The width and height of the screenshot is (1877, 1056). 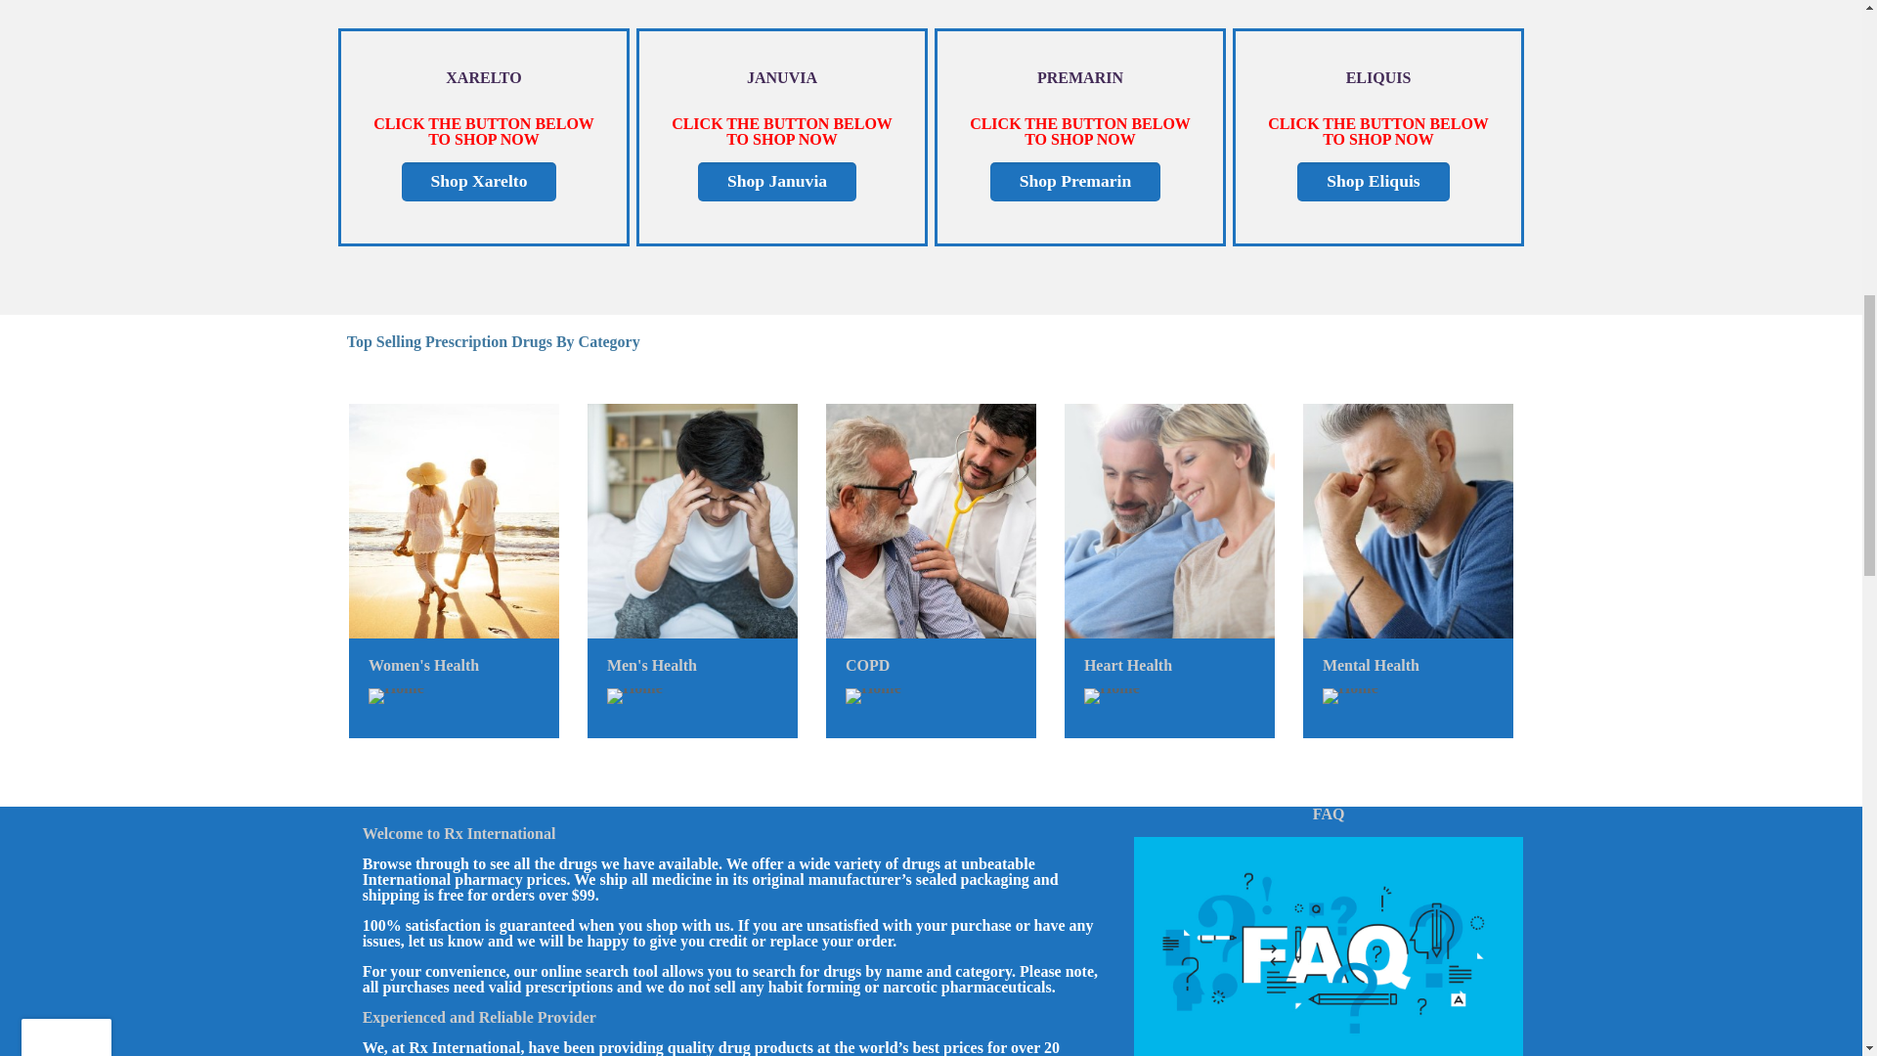 What do you see at coordinates (868, 665) in the screenshot?
I see `COPD` at bounding box center [868, 665].